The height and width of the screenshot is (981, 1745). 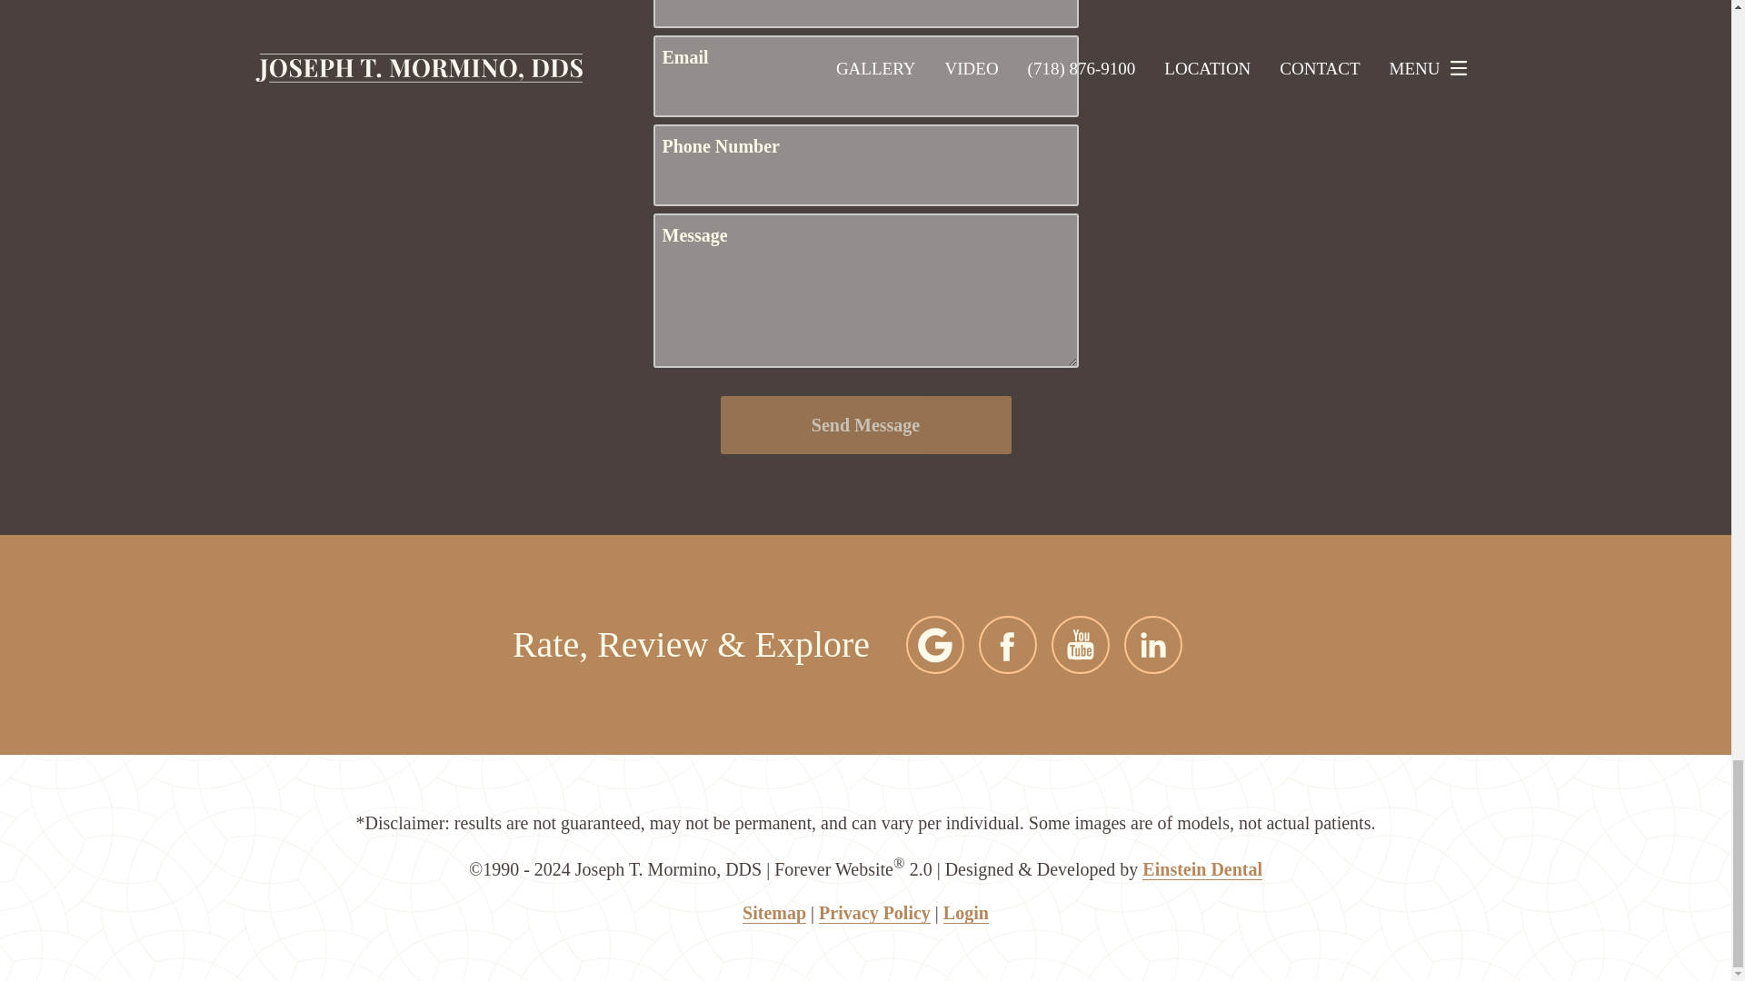 I want to click on YouTube, so click(x=1081, y=645).